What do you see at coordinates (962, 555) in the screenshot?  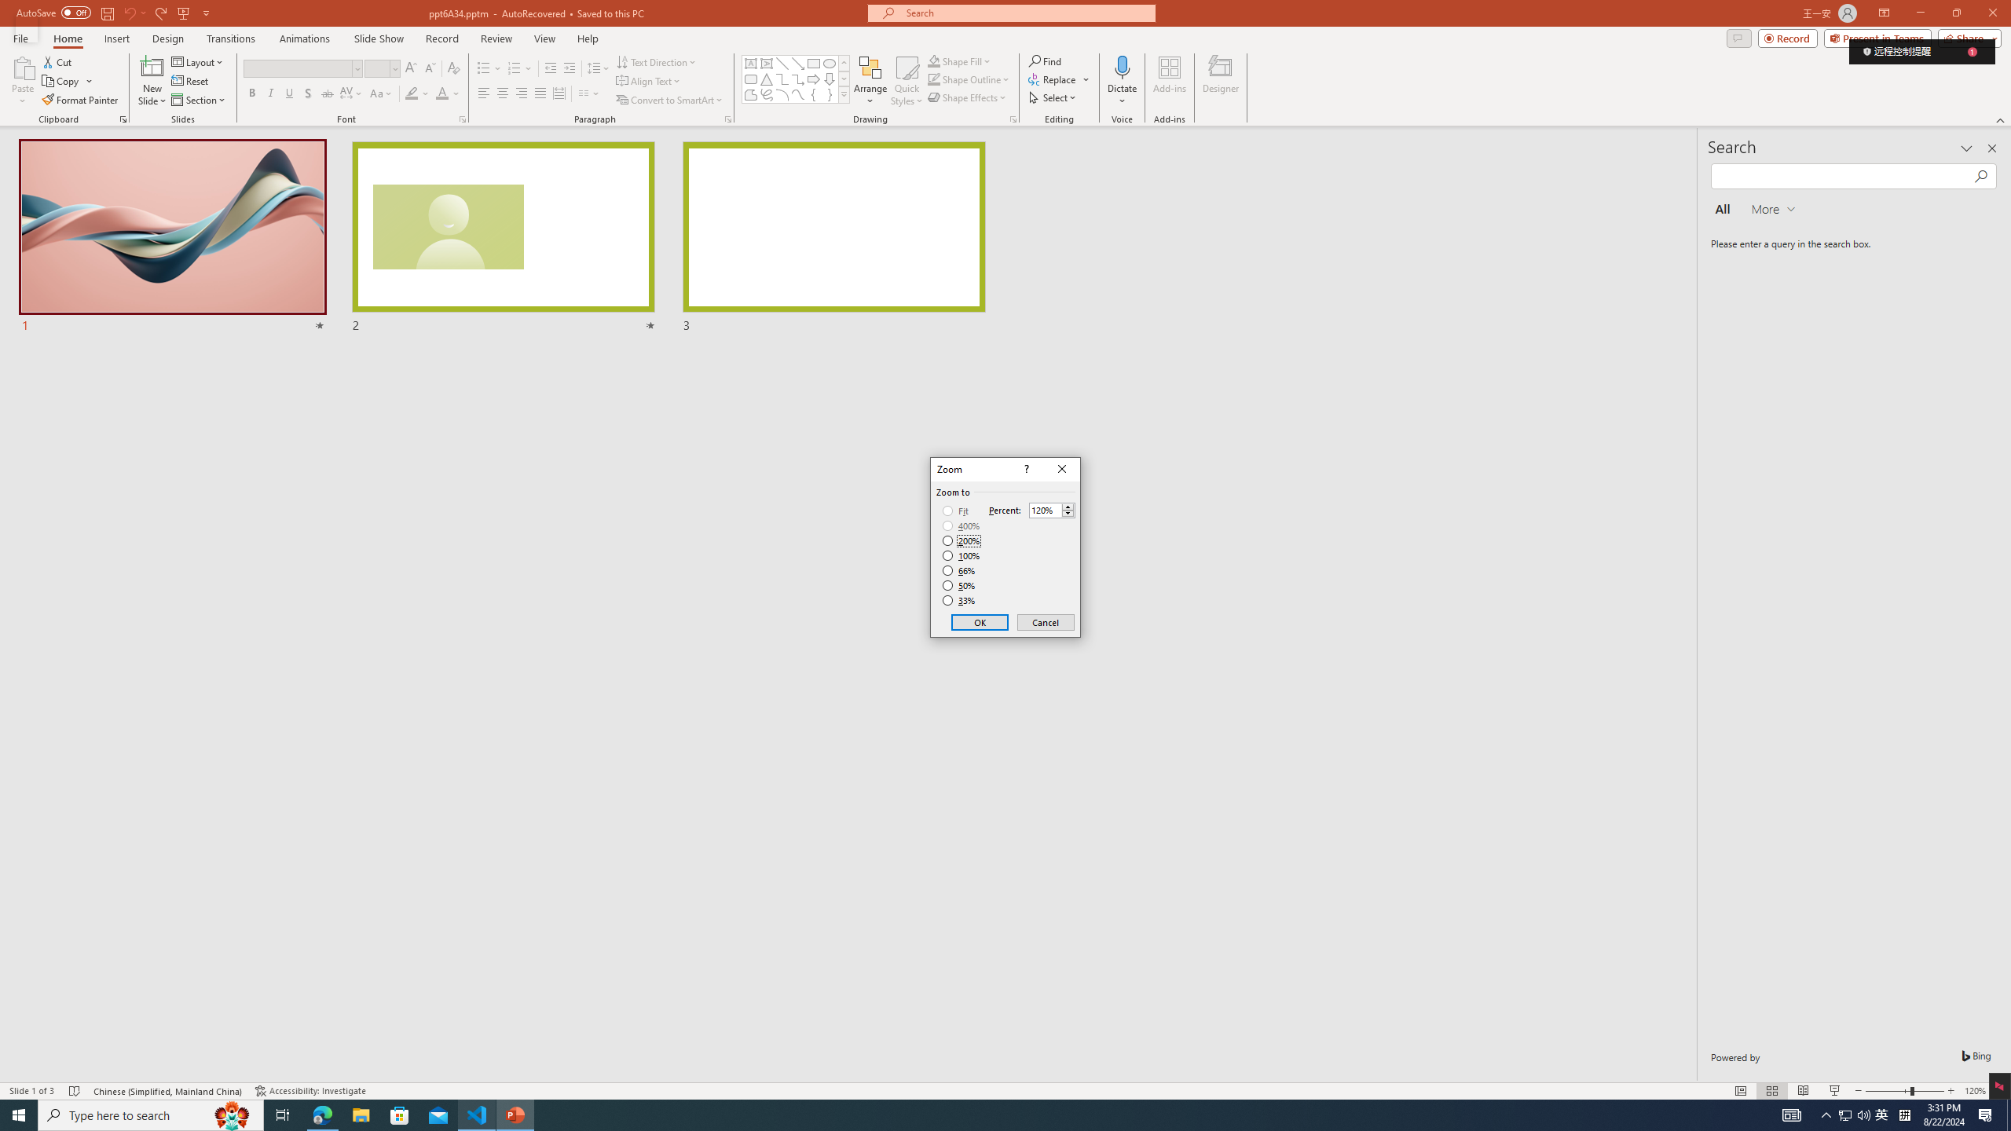 I see `100%` at bounding box center [962, 555].